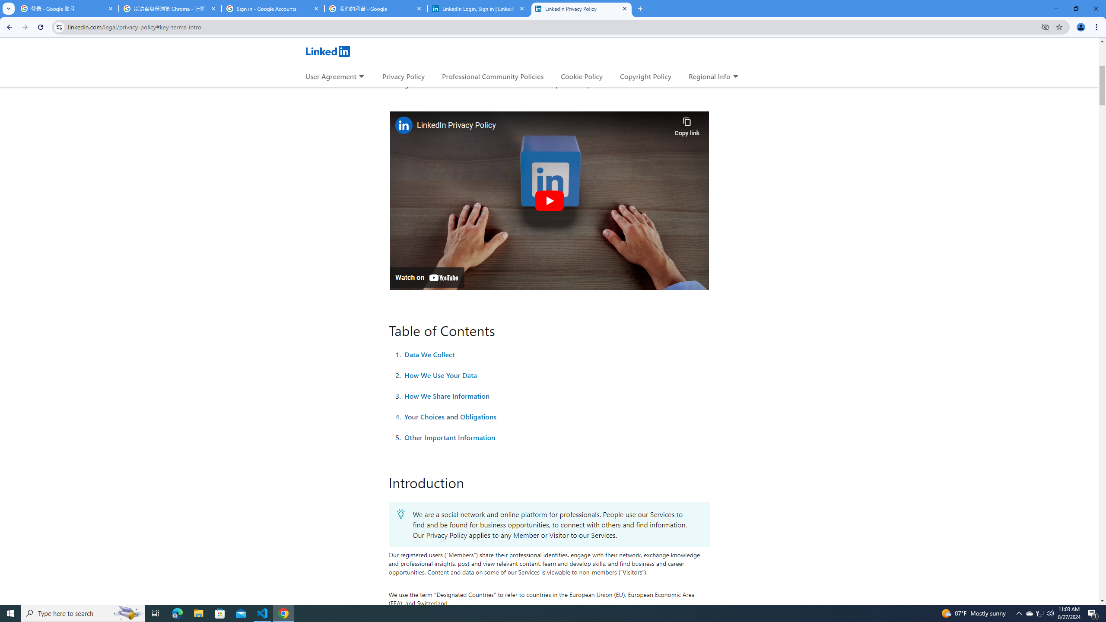  What do you see at coordinates (441, 375) in the screenshot?
I see `How We Use Your Data` at bounding box center [441, 375].